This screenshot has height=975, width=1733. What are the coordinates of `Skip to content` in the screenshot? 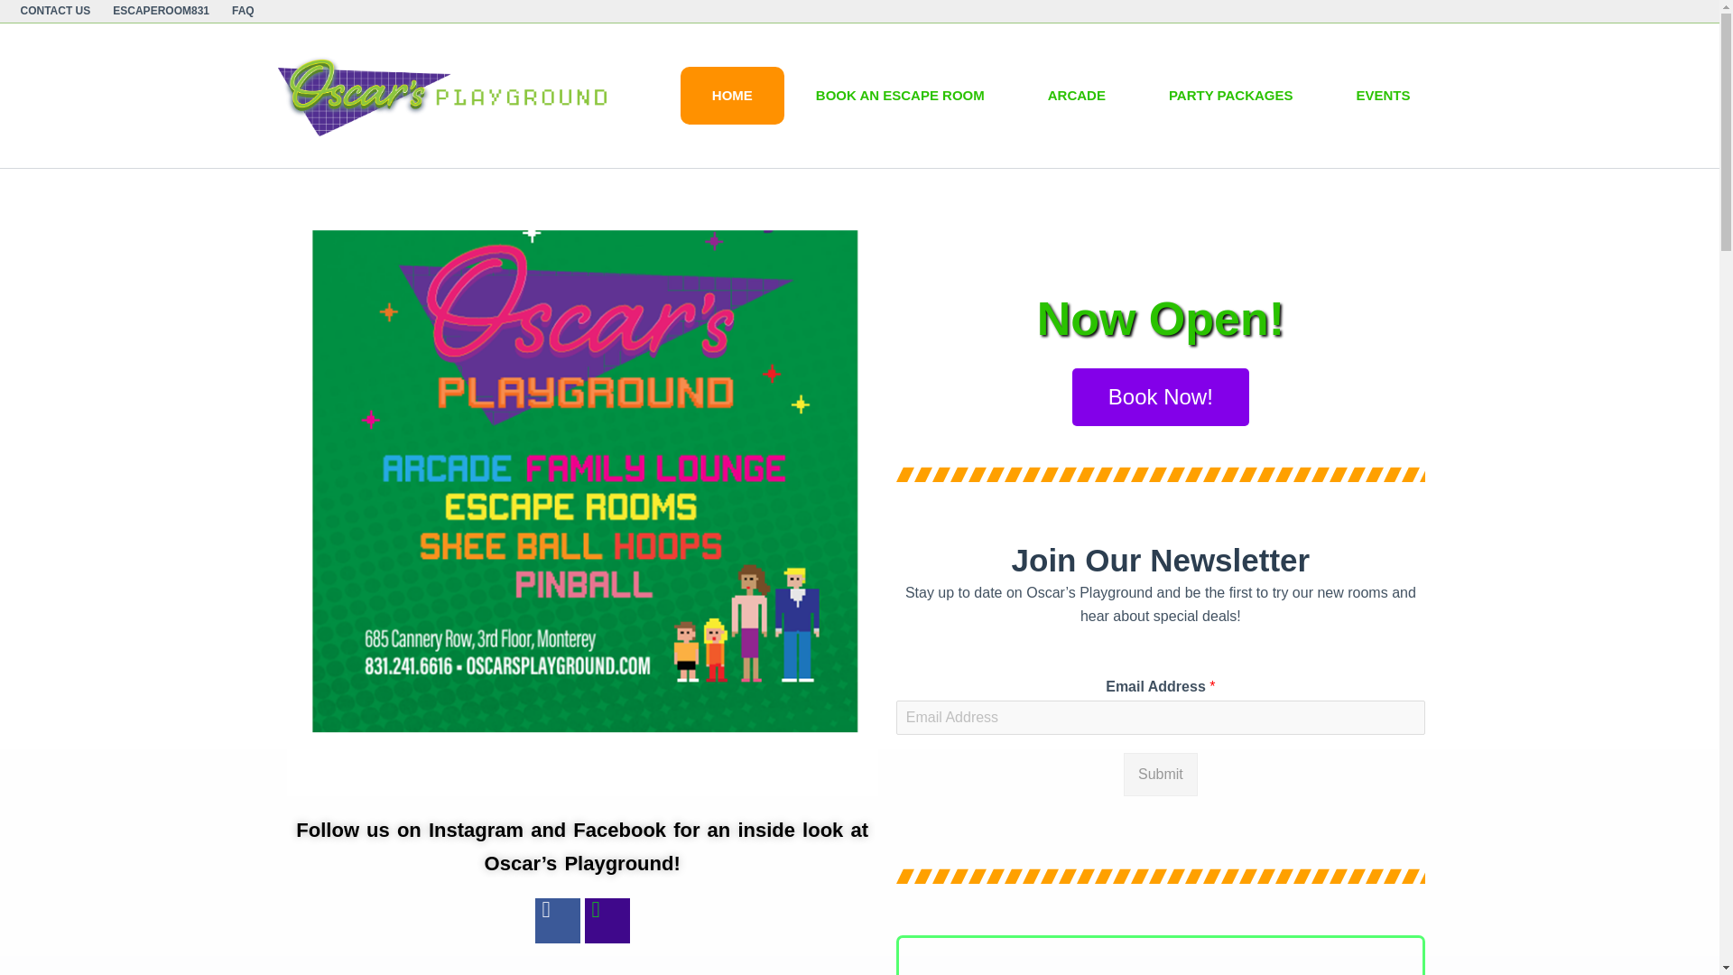 It's located at (18, 9).